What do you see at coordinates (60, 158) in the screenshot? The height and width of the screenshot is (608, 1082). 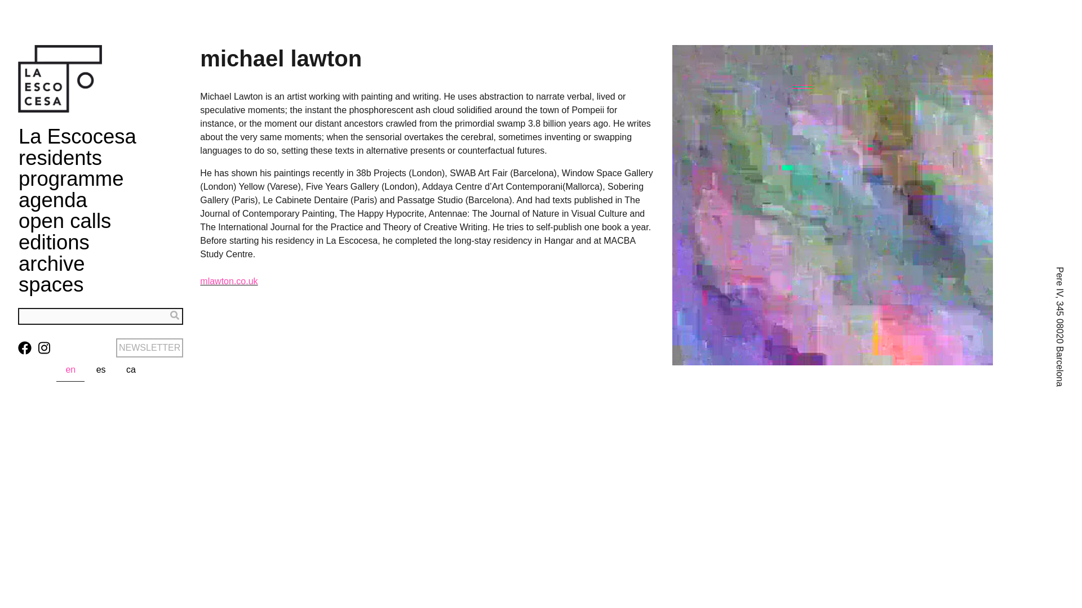 I see `residents` at bounding box center [60, 158].